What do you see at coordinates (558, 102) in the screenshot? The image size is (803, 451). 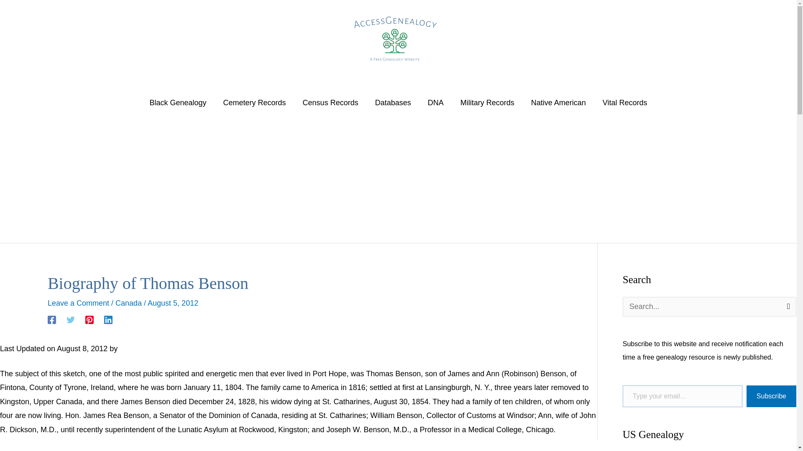 I see `Native American` at bounding box center [558, 102].